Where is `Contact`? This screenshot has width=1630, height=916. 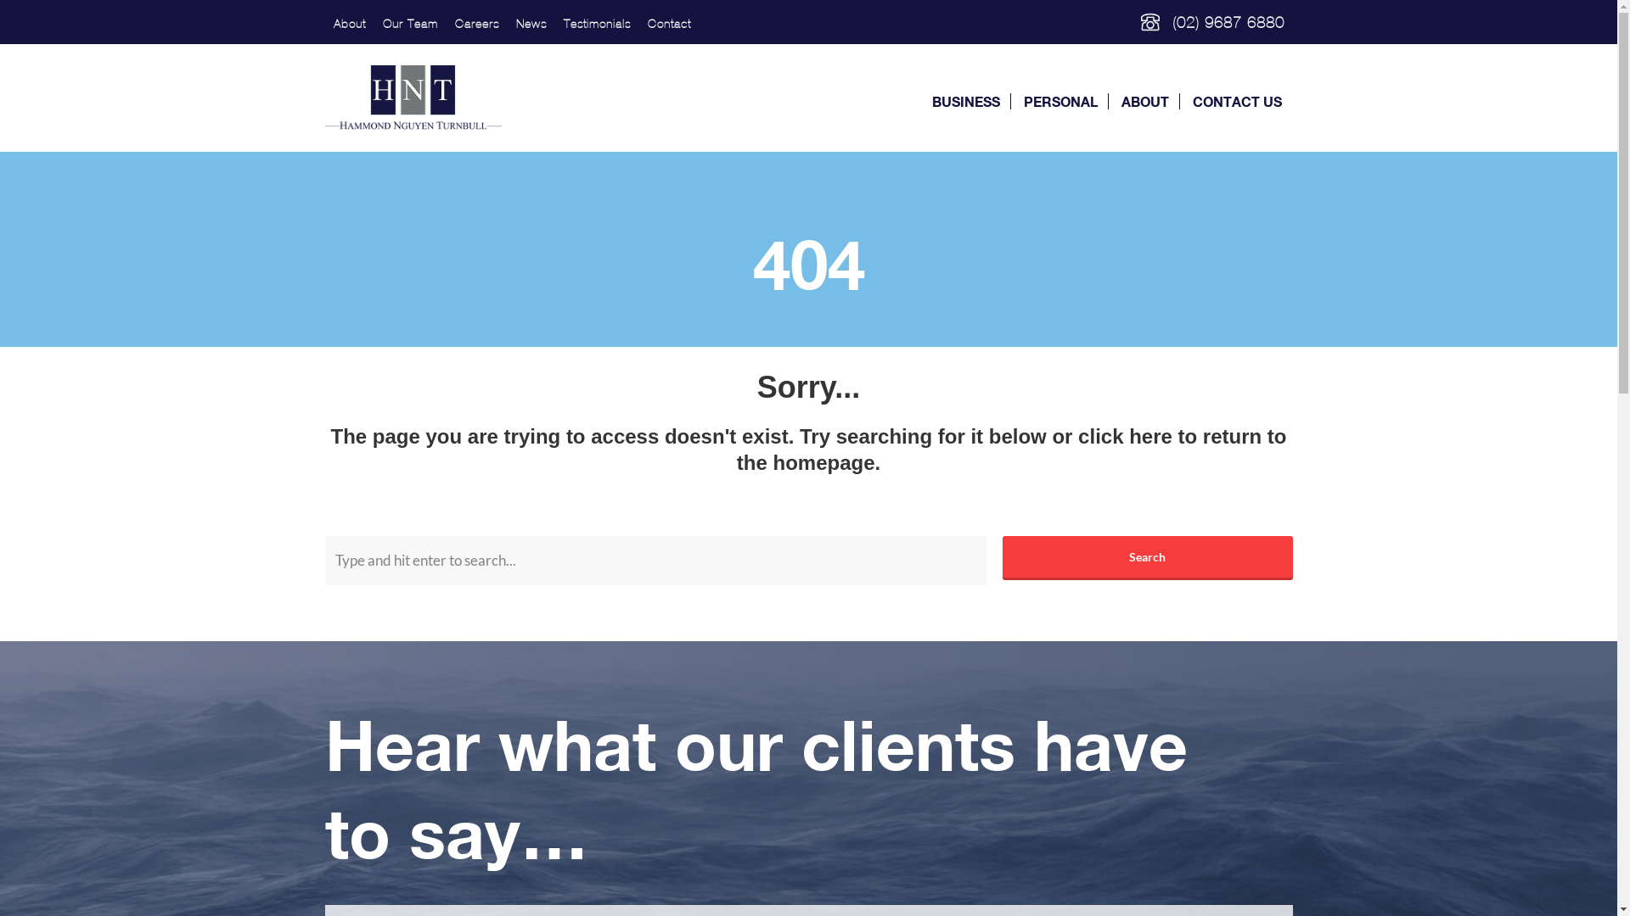
Contact is located at coordinates (669, 24).